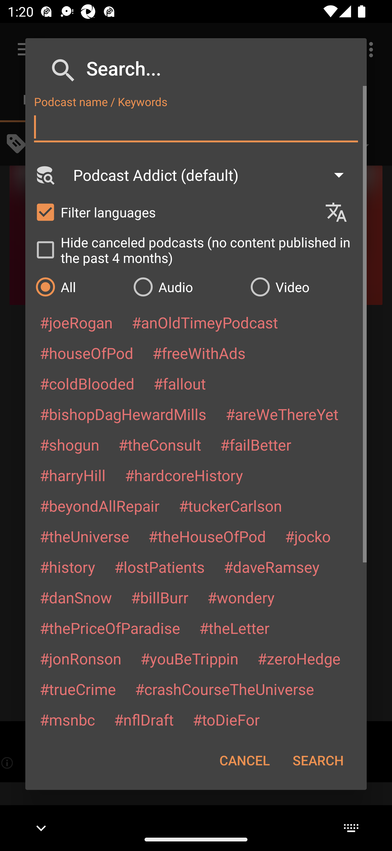 The height and width of the screenshot is (851, 392). I want to click on #theLetter, so click(234, 628).